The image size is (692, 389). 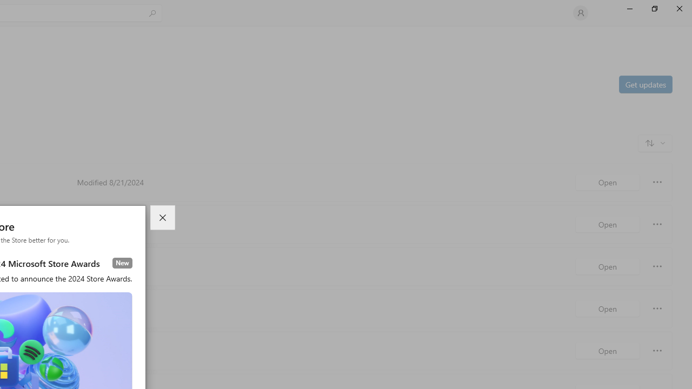 I want to click on Restore Microsoft Store, so click(x=654, y=9).